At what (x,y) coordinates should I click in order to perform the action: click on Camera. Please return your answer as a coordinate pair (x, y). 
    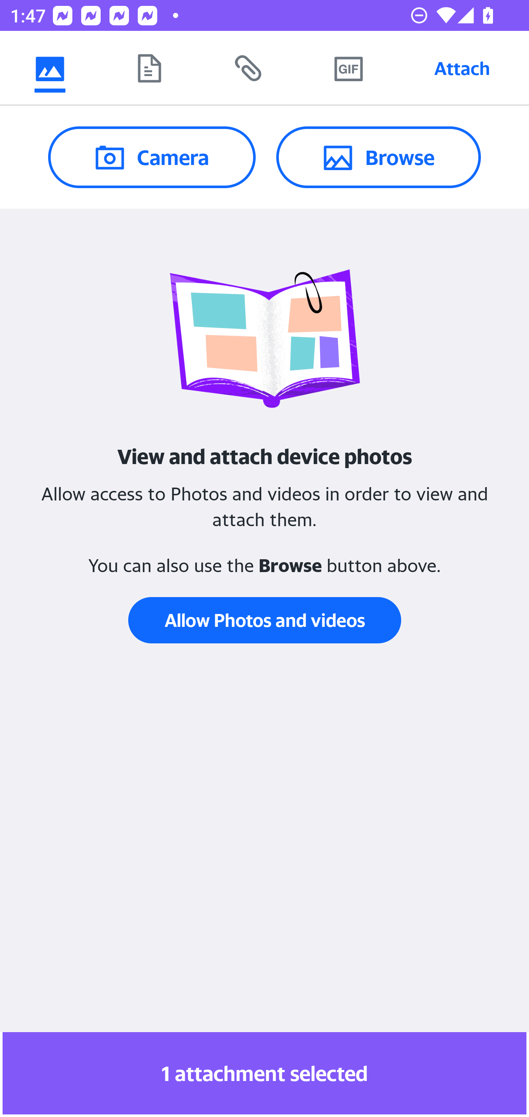
    Looking at the image, I should click on (152, 157).